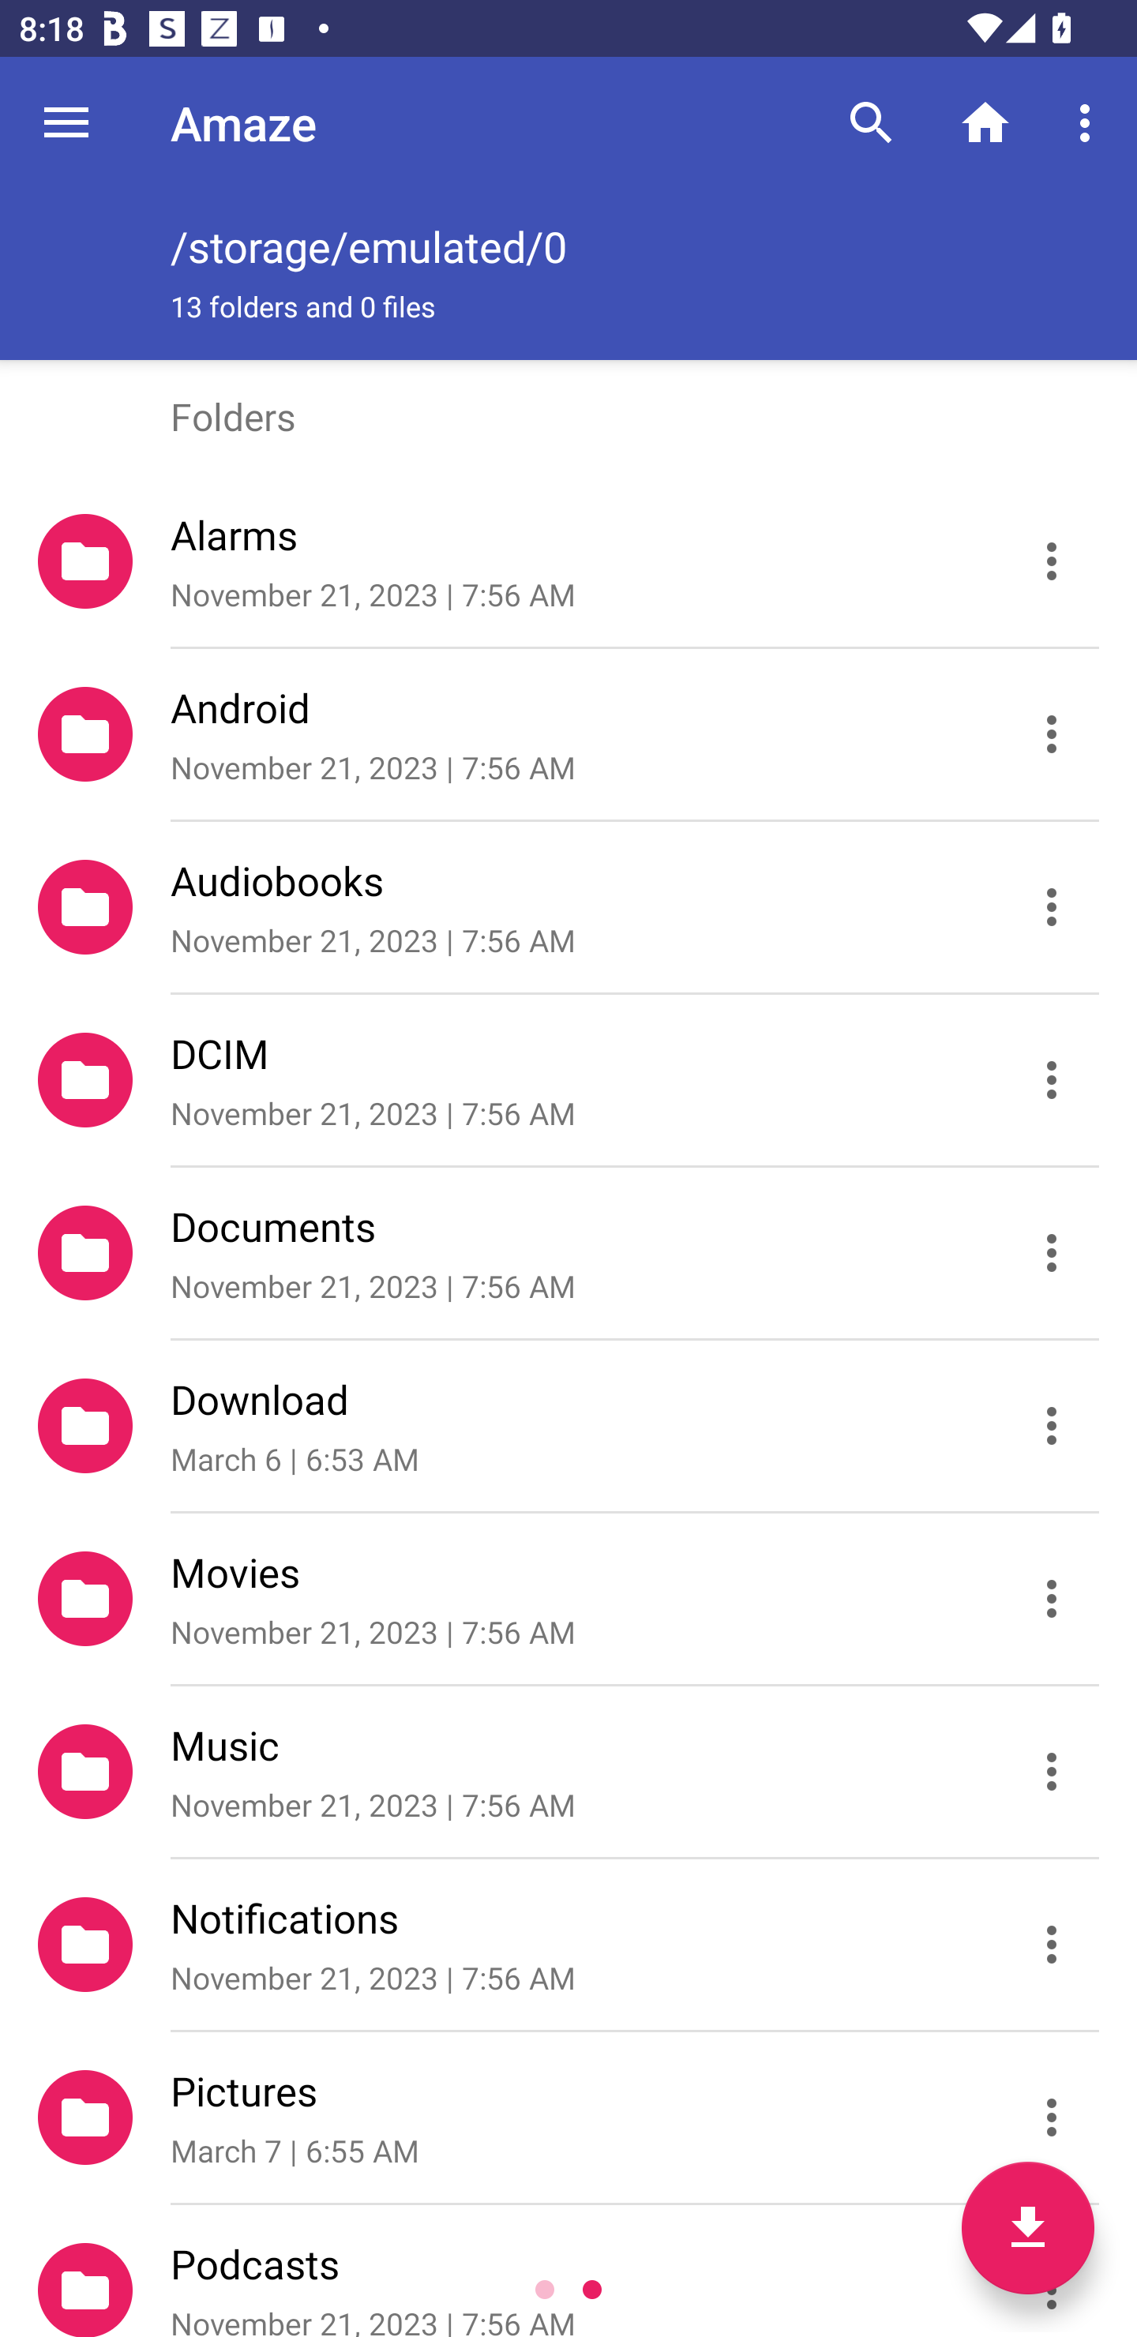 The height and width of the screenshot is (2337, 1137). What do you see at coordinates (568, 1254) in the screenshot?
I see `Documents November 21, 2023 | 7:56 AM` at bounding box center [568, 1254].